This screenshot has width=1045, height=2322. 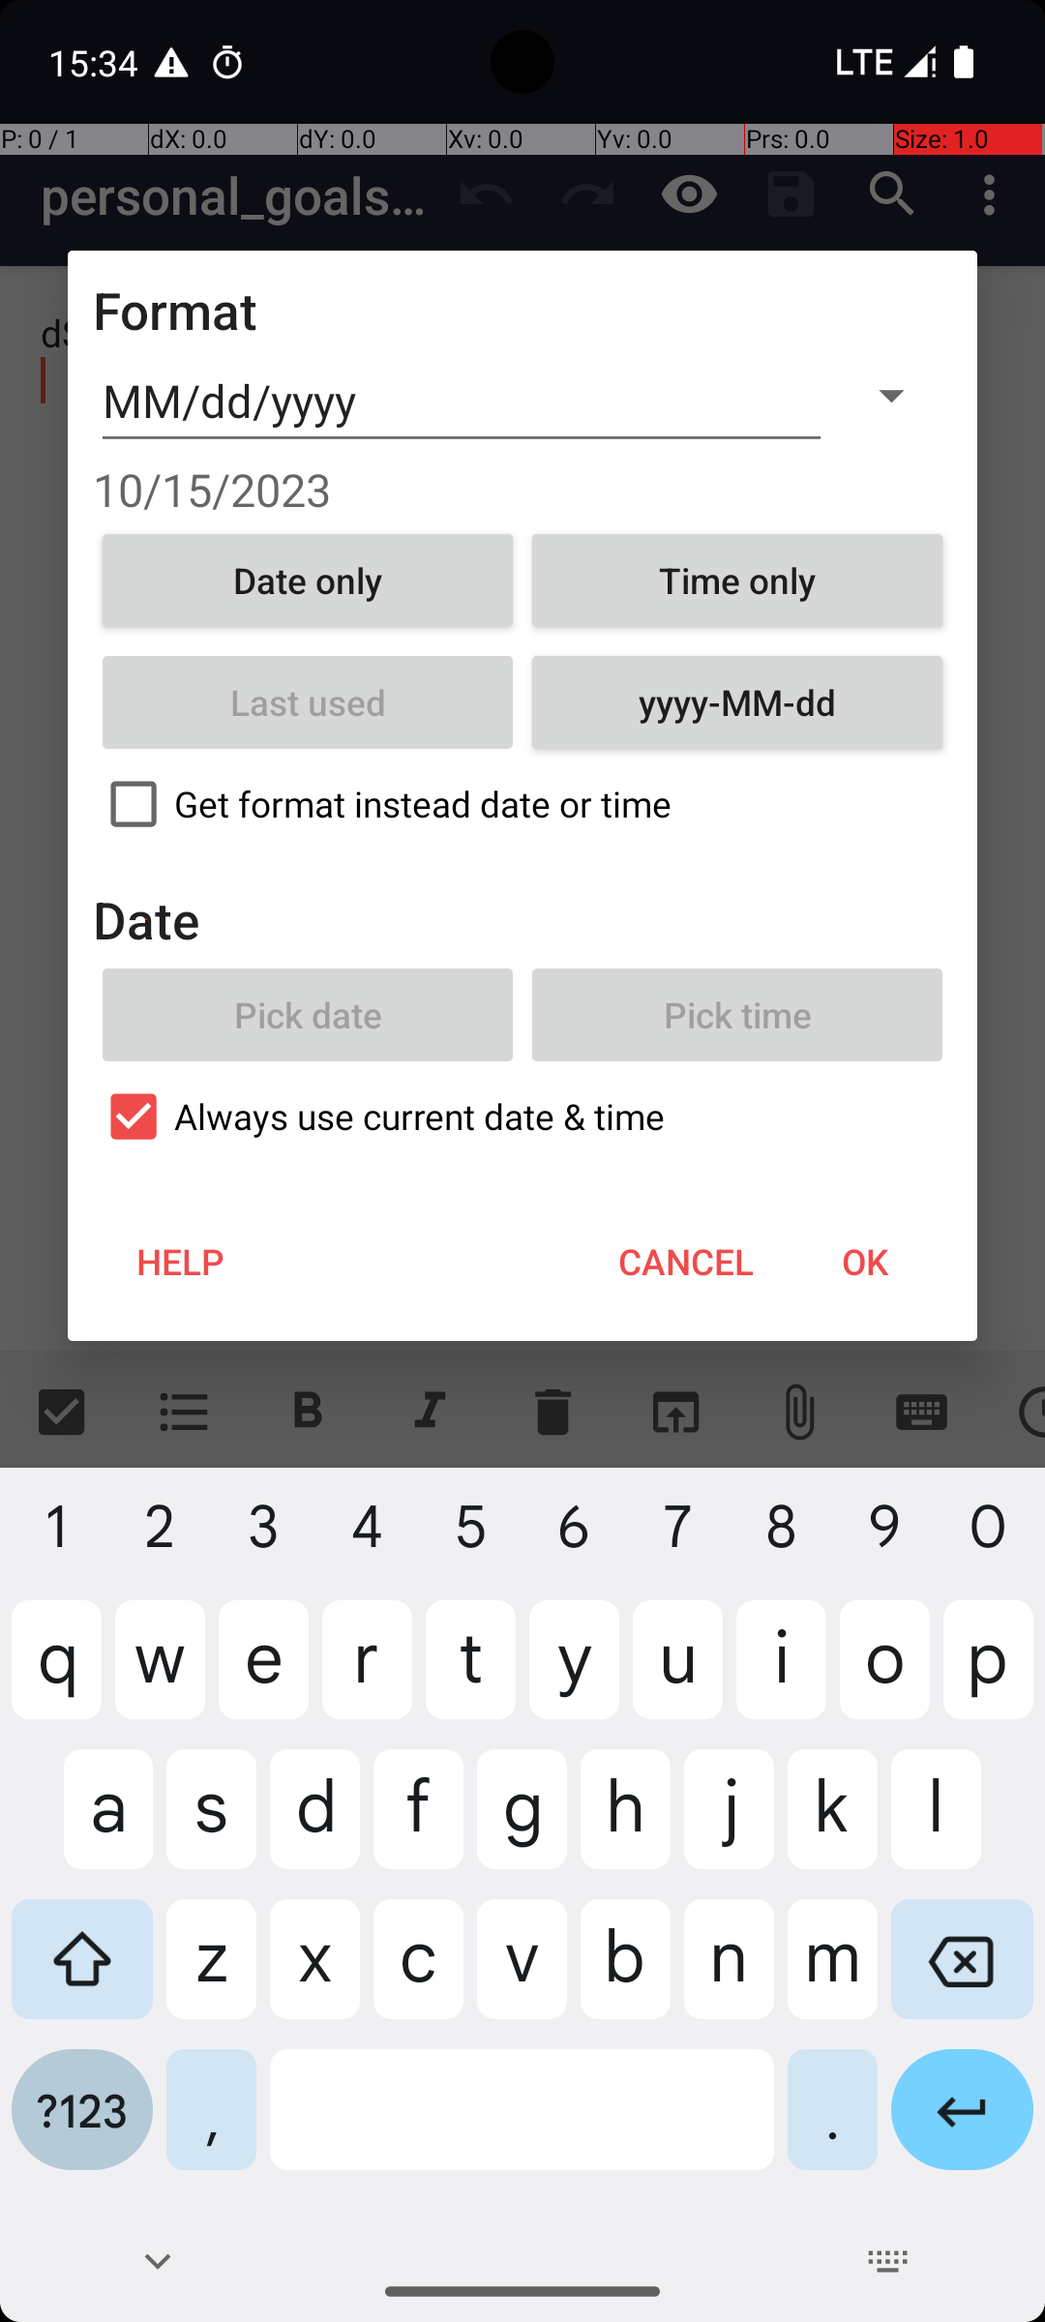 I want to click on Get format instead date or time, so click(x=522, y=804).